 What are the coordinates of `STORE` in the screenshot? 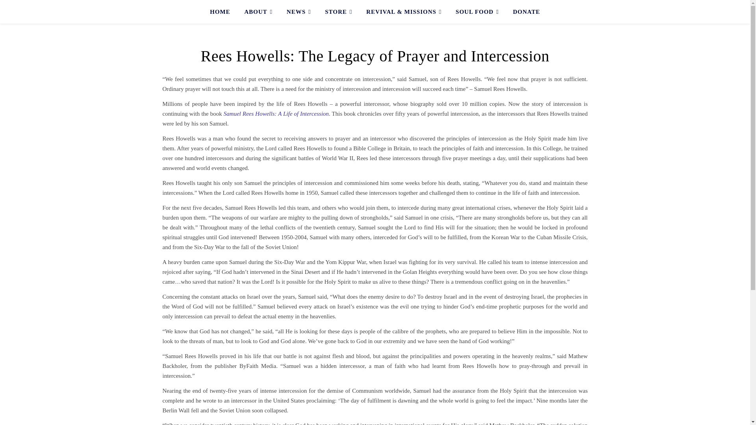 It's located at (339, 12).